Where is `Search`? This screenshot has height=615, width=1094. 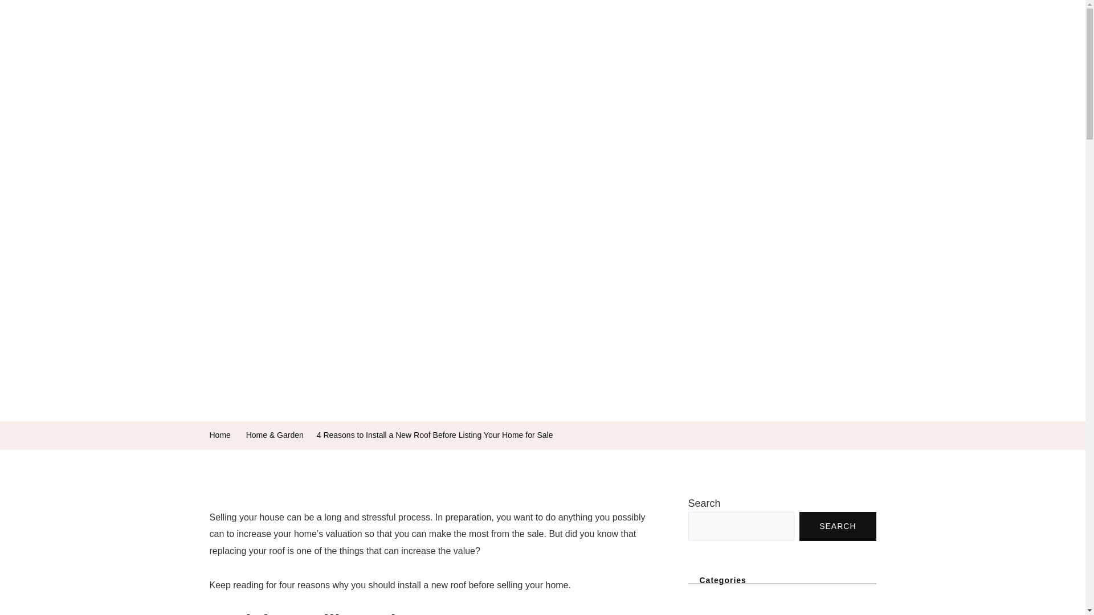
Search is located at coordinates (30, 36).